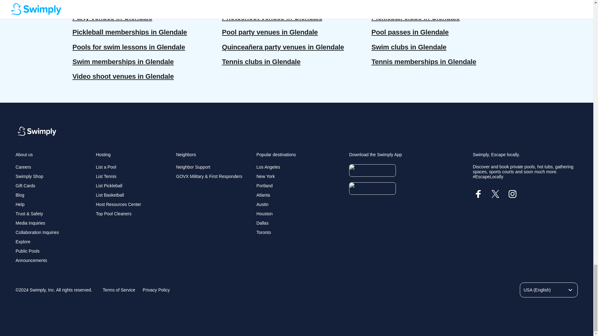  What do you see at coordinates (27, 251) in the screenshot?
I see `Public Pools` at bounding box center [27, 251].